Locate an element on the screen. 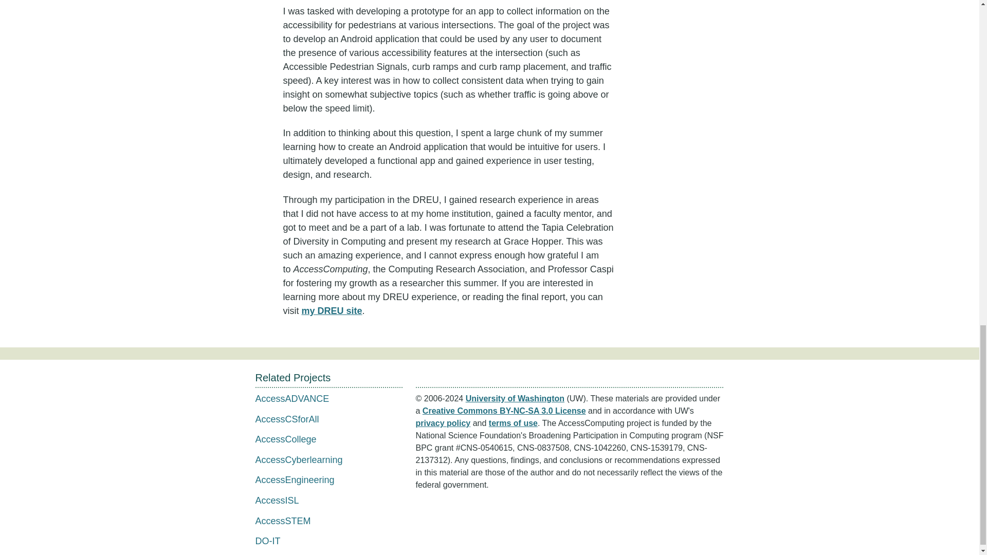  AccessCollege is located at coordinates (285, 439).